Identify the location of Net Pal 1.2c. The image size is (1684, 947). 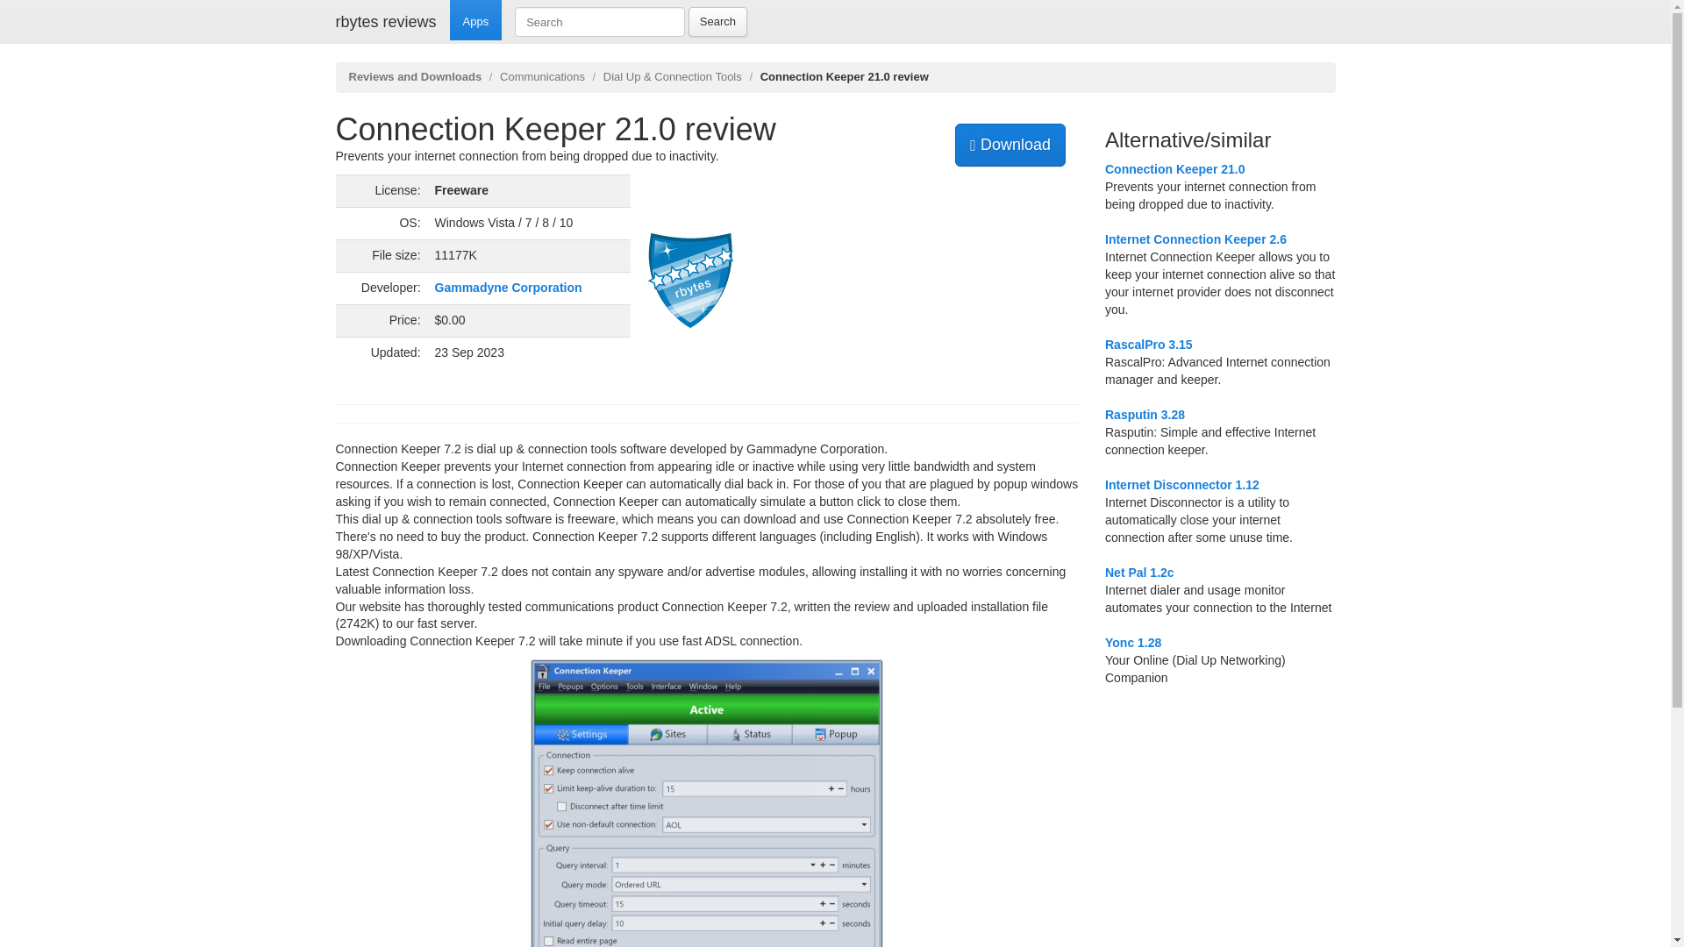
(1138, 572).